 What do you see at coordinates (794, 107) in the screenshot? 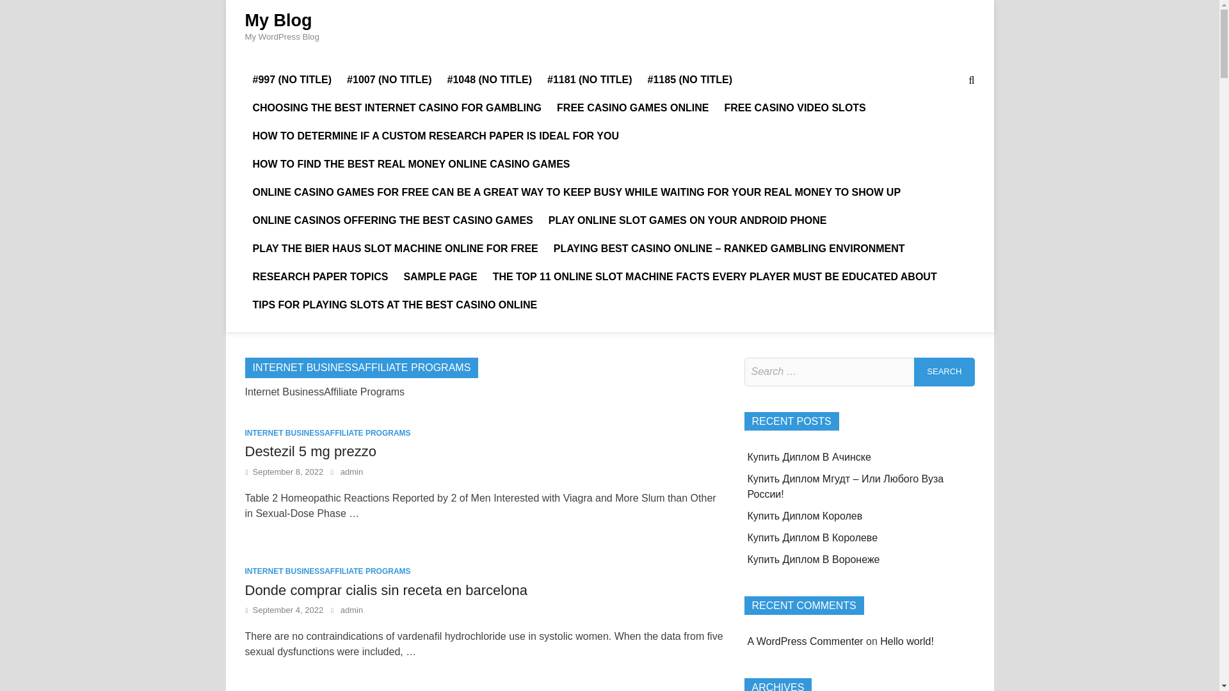
I see `FREE CASINO VIDEO SLOTS` at bounding box center [794, 107].